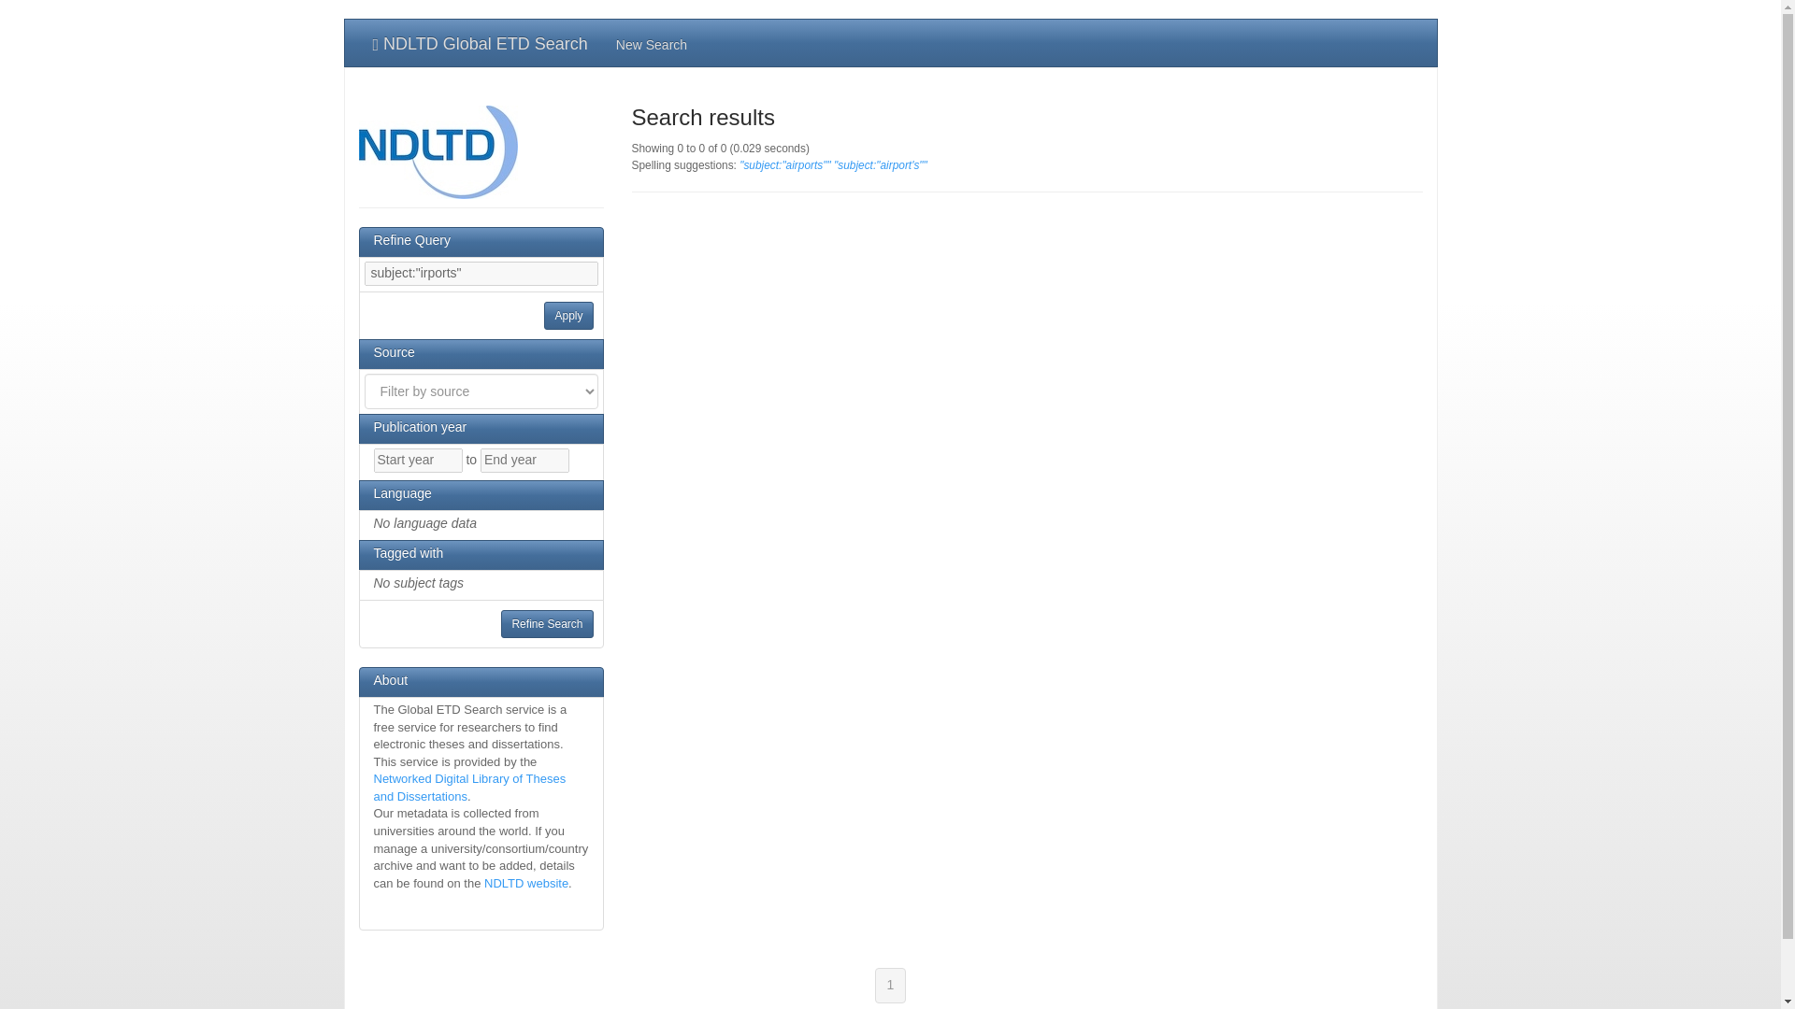 This screenshot has width=1795, height=1009. What do you see at coordinates (881, 164) in the screenshot?
I see `"subject:"airport's""` at bounding box center [881, 164].